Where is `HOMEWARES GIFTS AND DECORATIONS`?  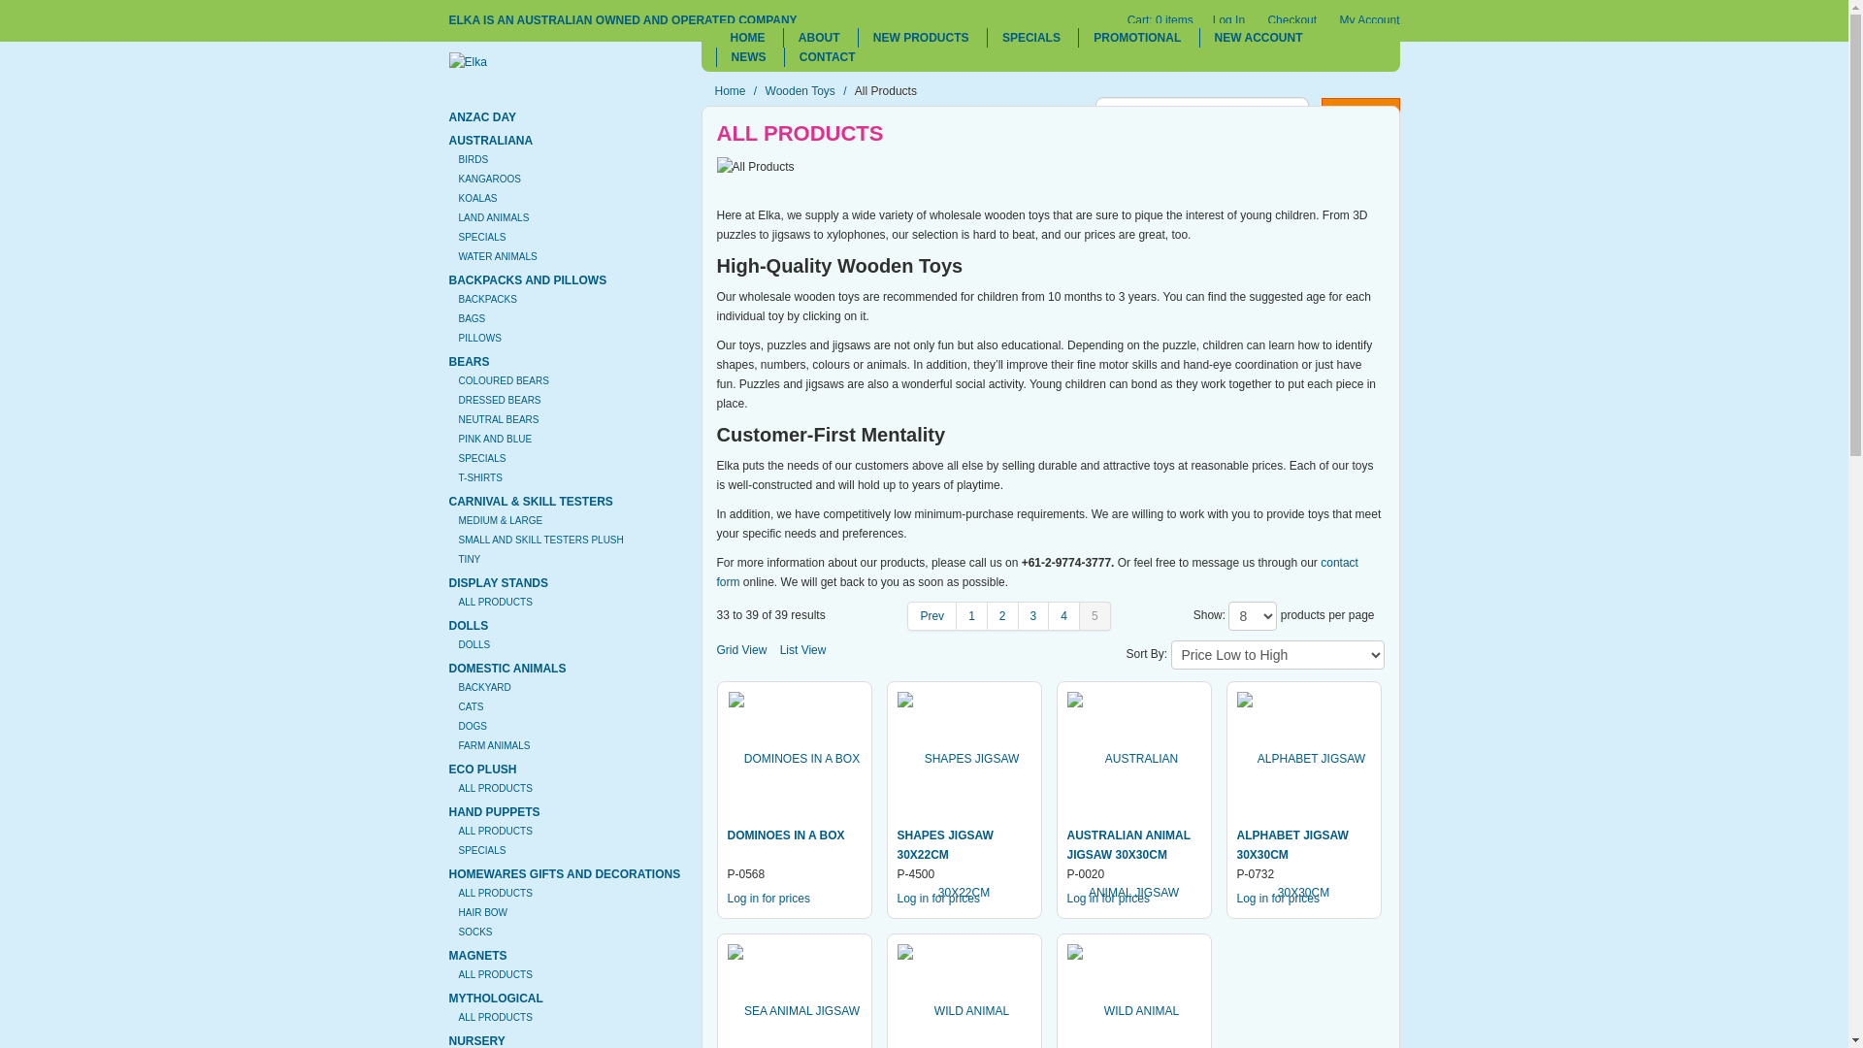
HOMEWARES GIFTS AND DECORATIONS is located at coordinates (565, 873).